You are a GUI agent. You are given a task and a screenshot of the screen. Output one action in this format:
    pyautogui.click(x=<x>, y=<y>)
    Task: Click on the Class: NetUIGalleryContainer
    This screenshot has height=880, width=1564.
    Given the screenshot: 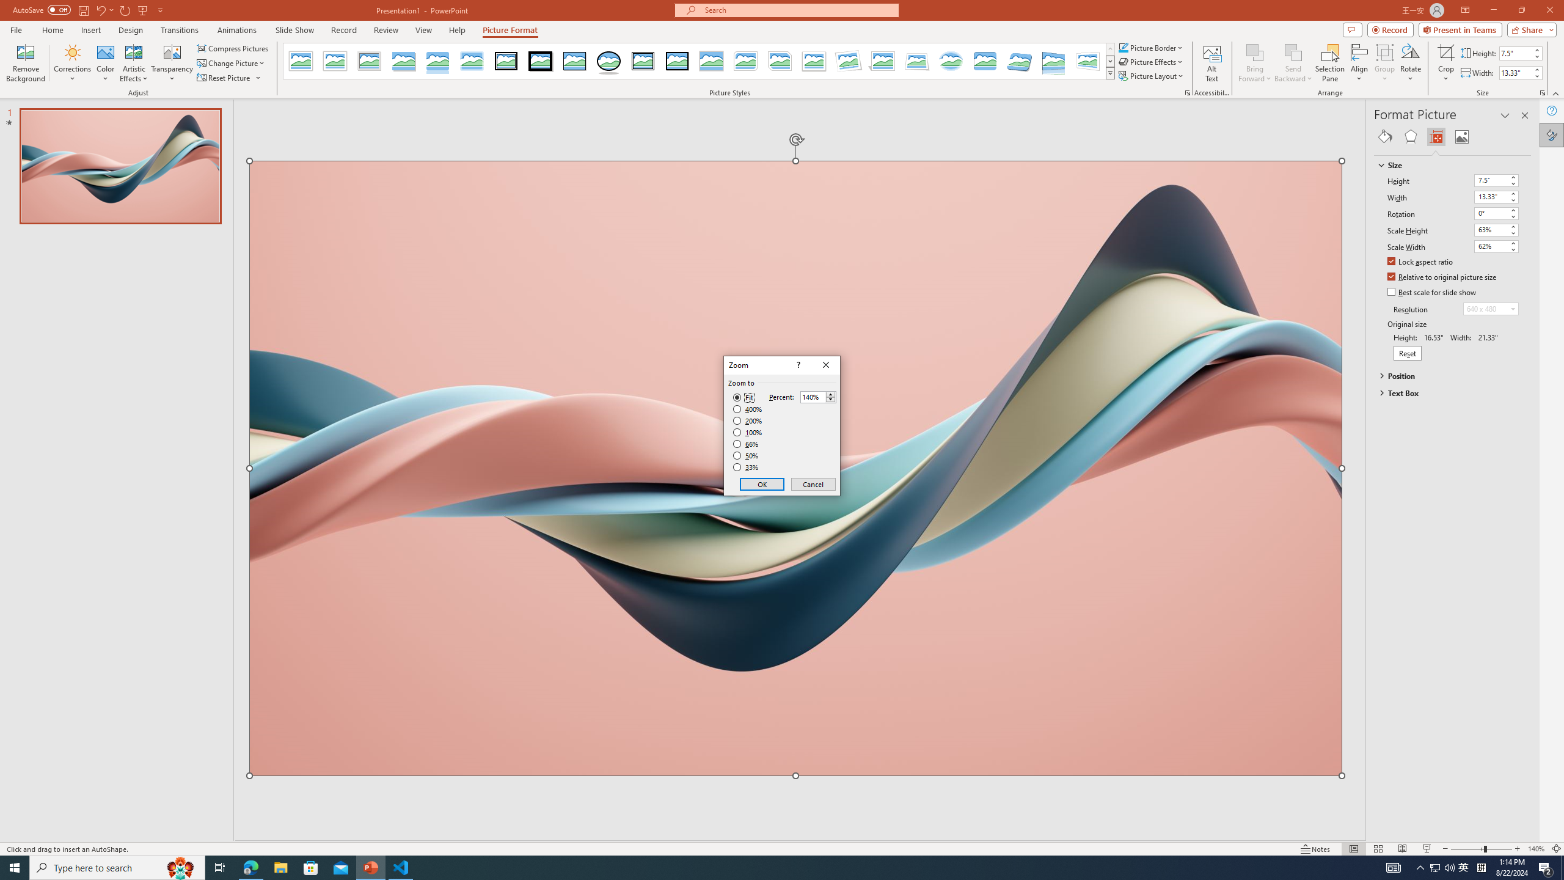 What is the action you would take?
    pyautogui.click(x=1453, y=137)
    